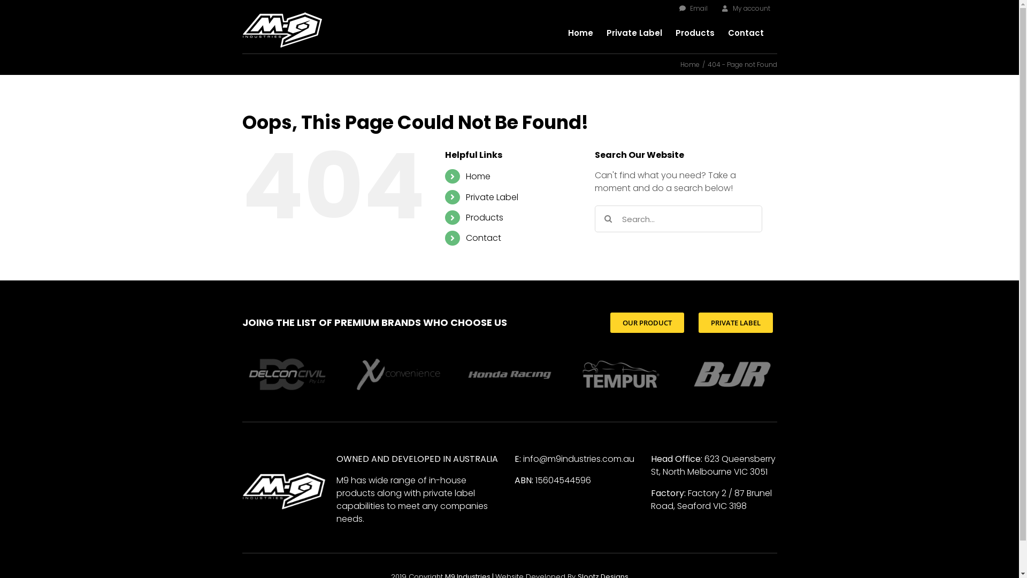 The height and width of the screenshot is (578, 1027). I want to click on Home, so click(478, 177).